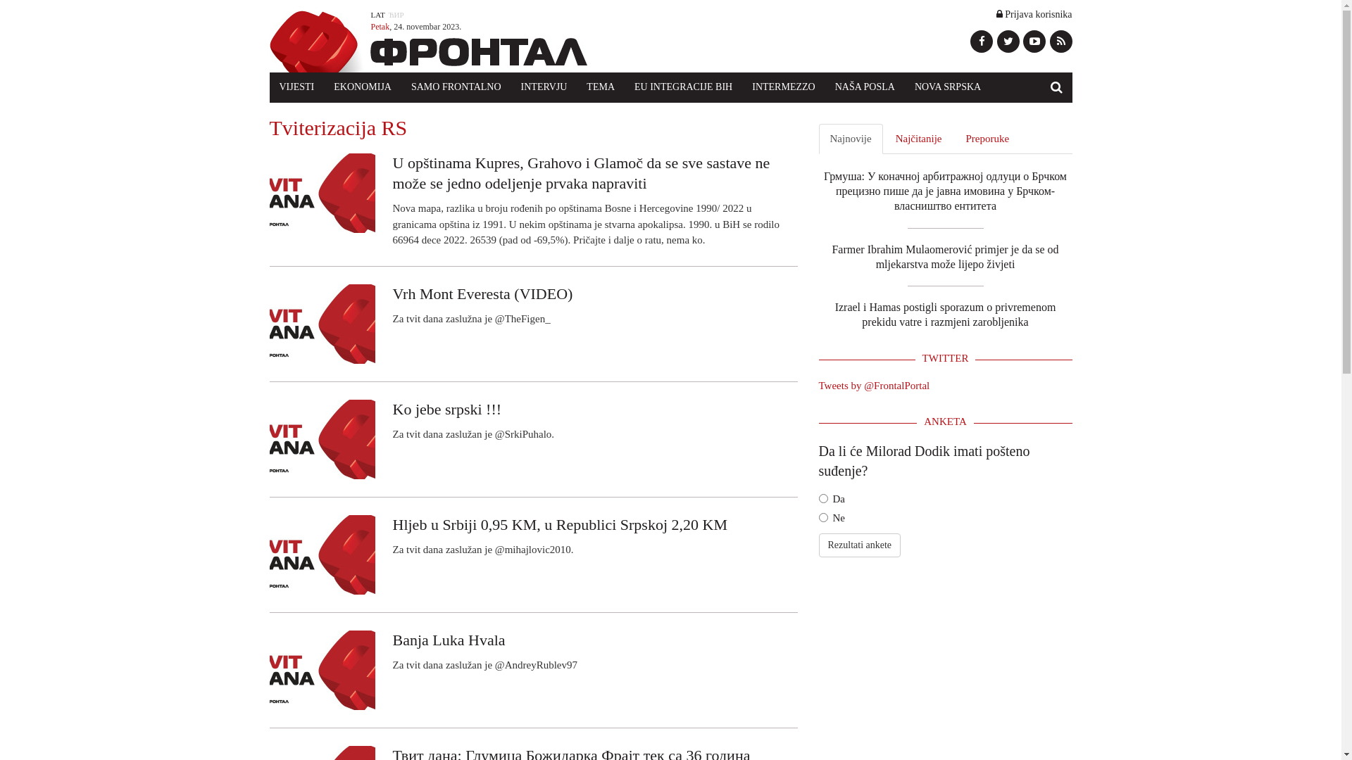  Describe the element at coordinates (544, 87) in the screenshot. I see `INTERVJU` at that location.